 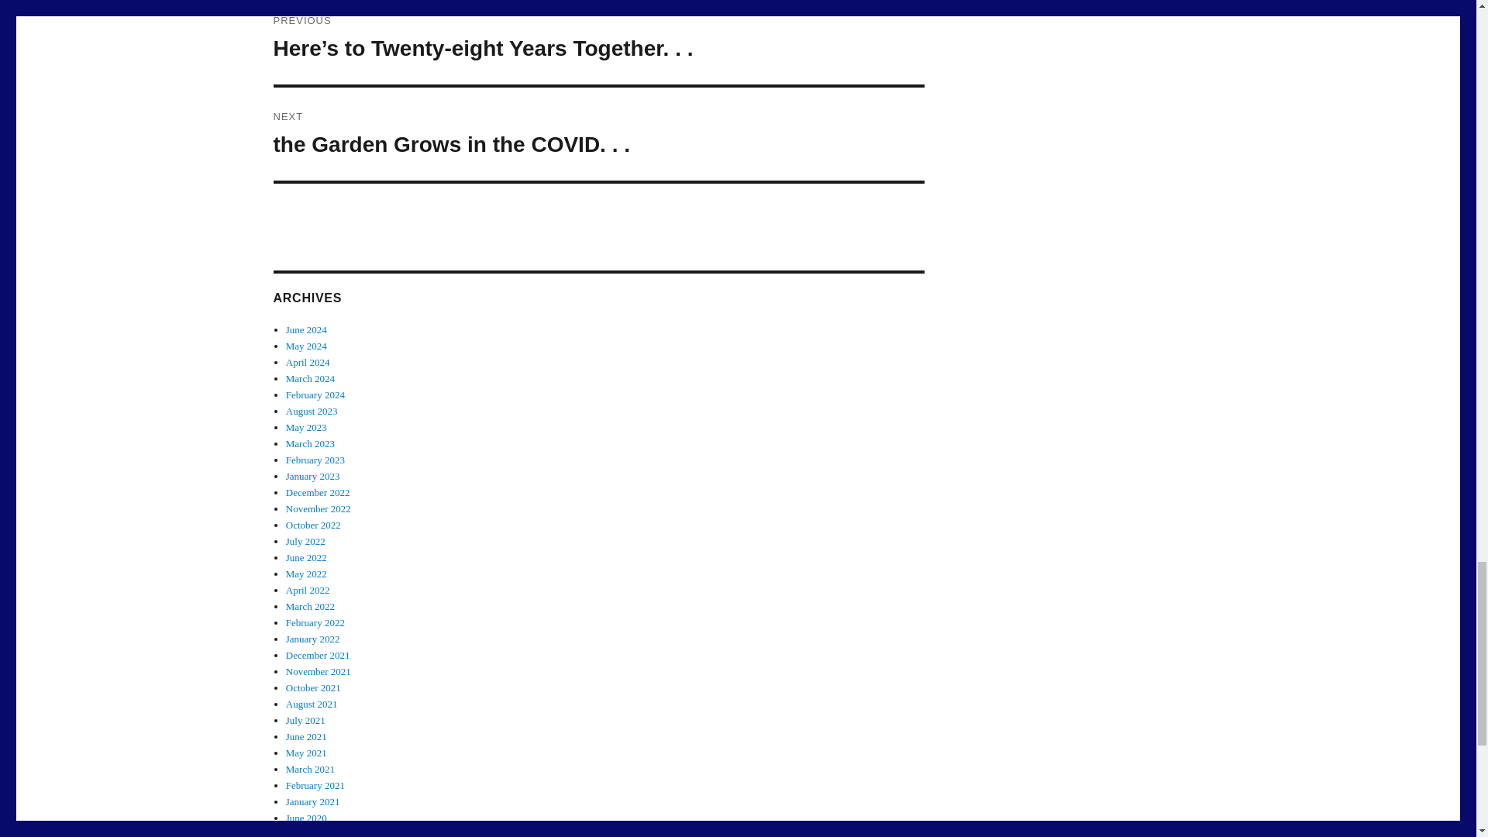 What do you see at coordinates (313, 524) in the screenshot?
I see `October 2022` at bounding box center [313, 524].